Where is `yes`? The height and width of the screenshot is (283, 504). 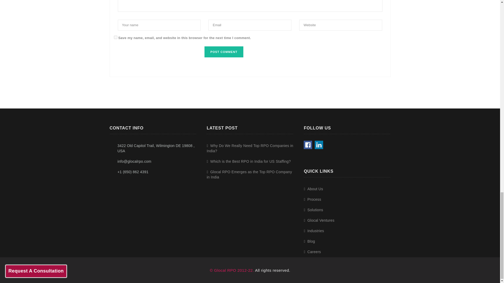 yes is located at coordinates (115, 37).